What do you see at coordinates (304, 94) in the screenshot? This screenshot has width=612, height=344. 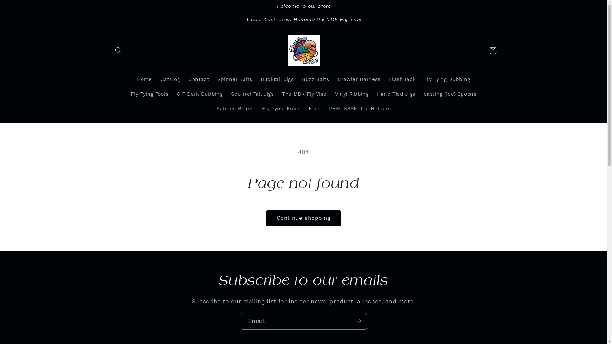 I see `The MDK Fly Vise` at bounding box center [304, 94].